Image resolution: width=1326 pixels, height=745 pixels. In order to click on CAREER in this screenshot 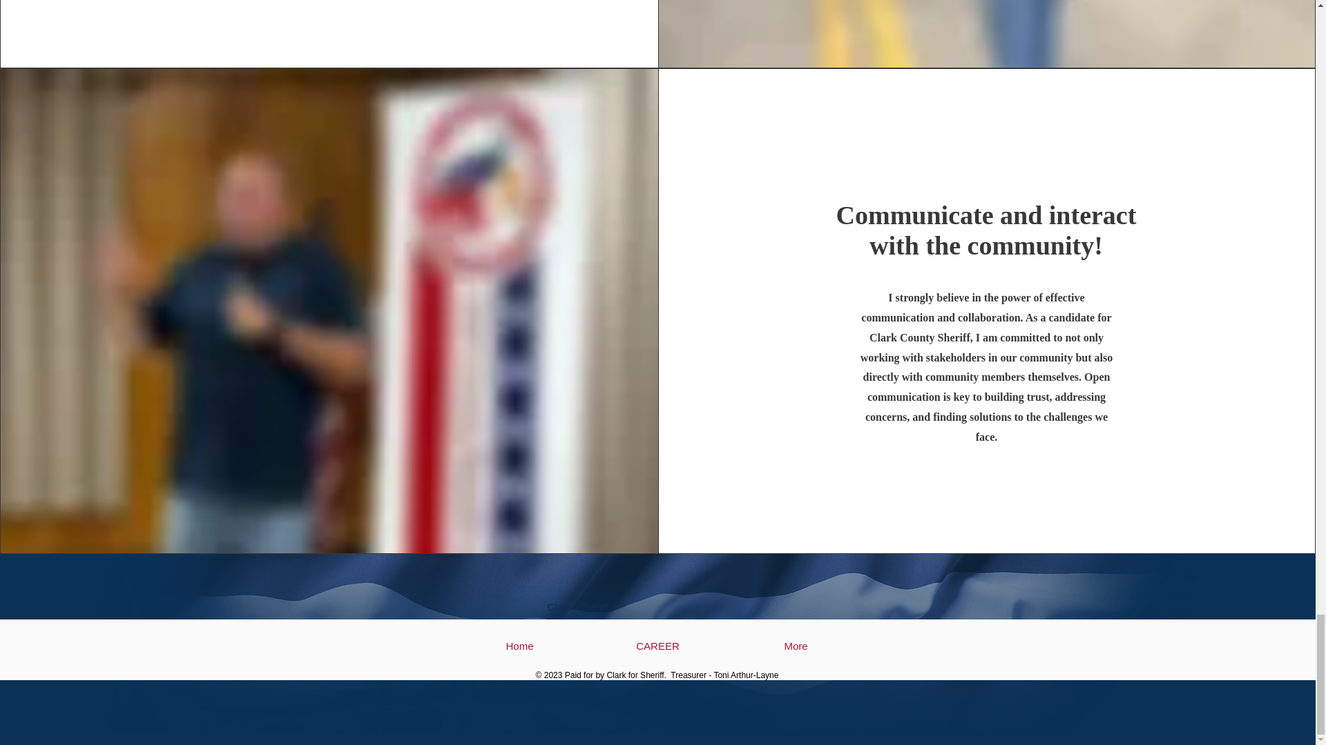, I will do `click(657, 646)`.